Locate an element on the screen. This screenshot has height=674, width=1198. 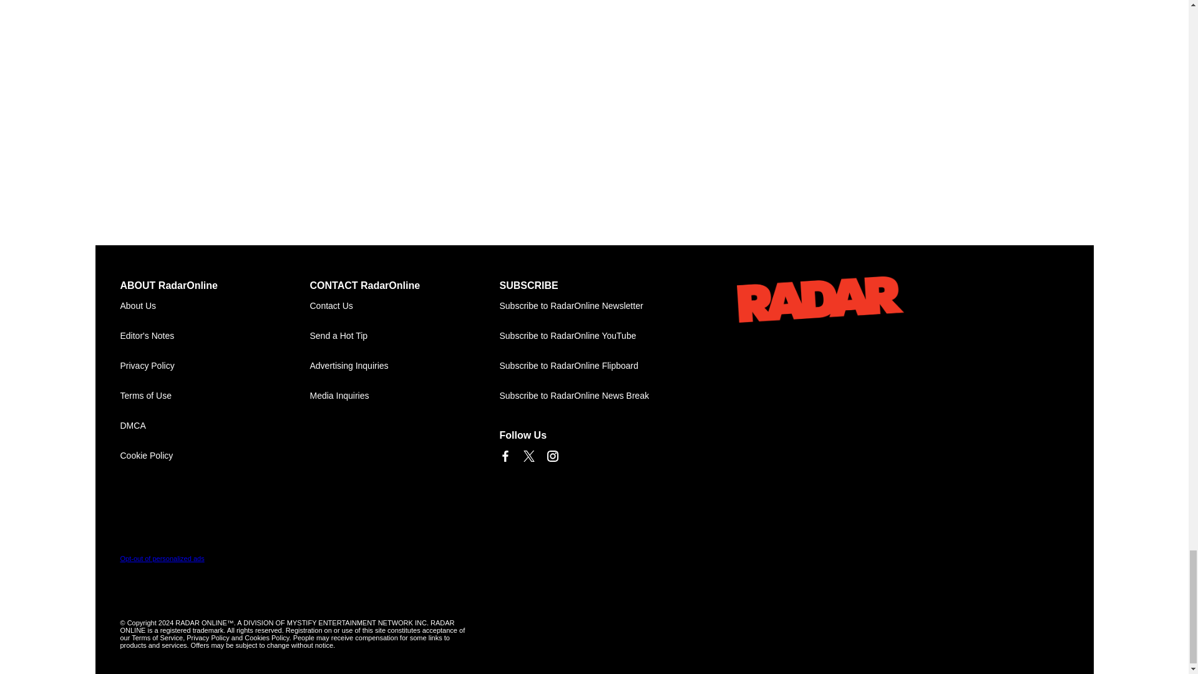
Send a Hot Tip is located at coordinates (404, 336).